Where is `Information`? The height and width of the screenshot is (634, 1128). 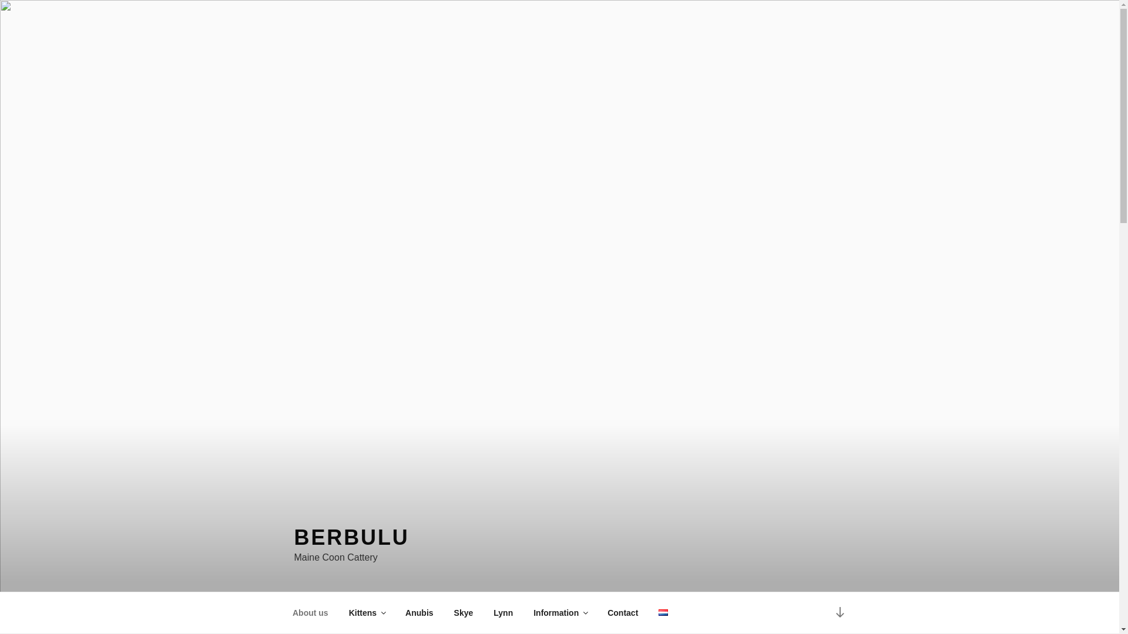 Information is located at coordinates (560, 613).